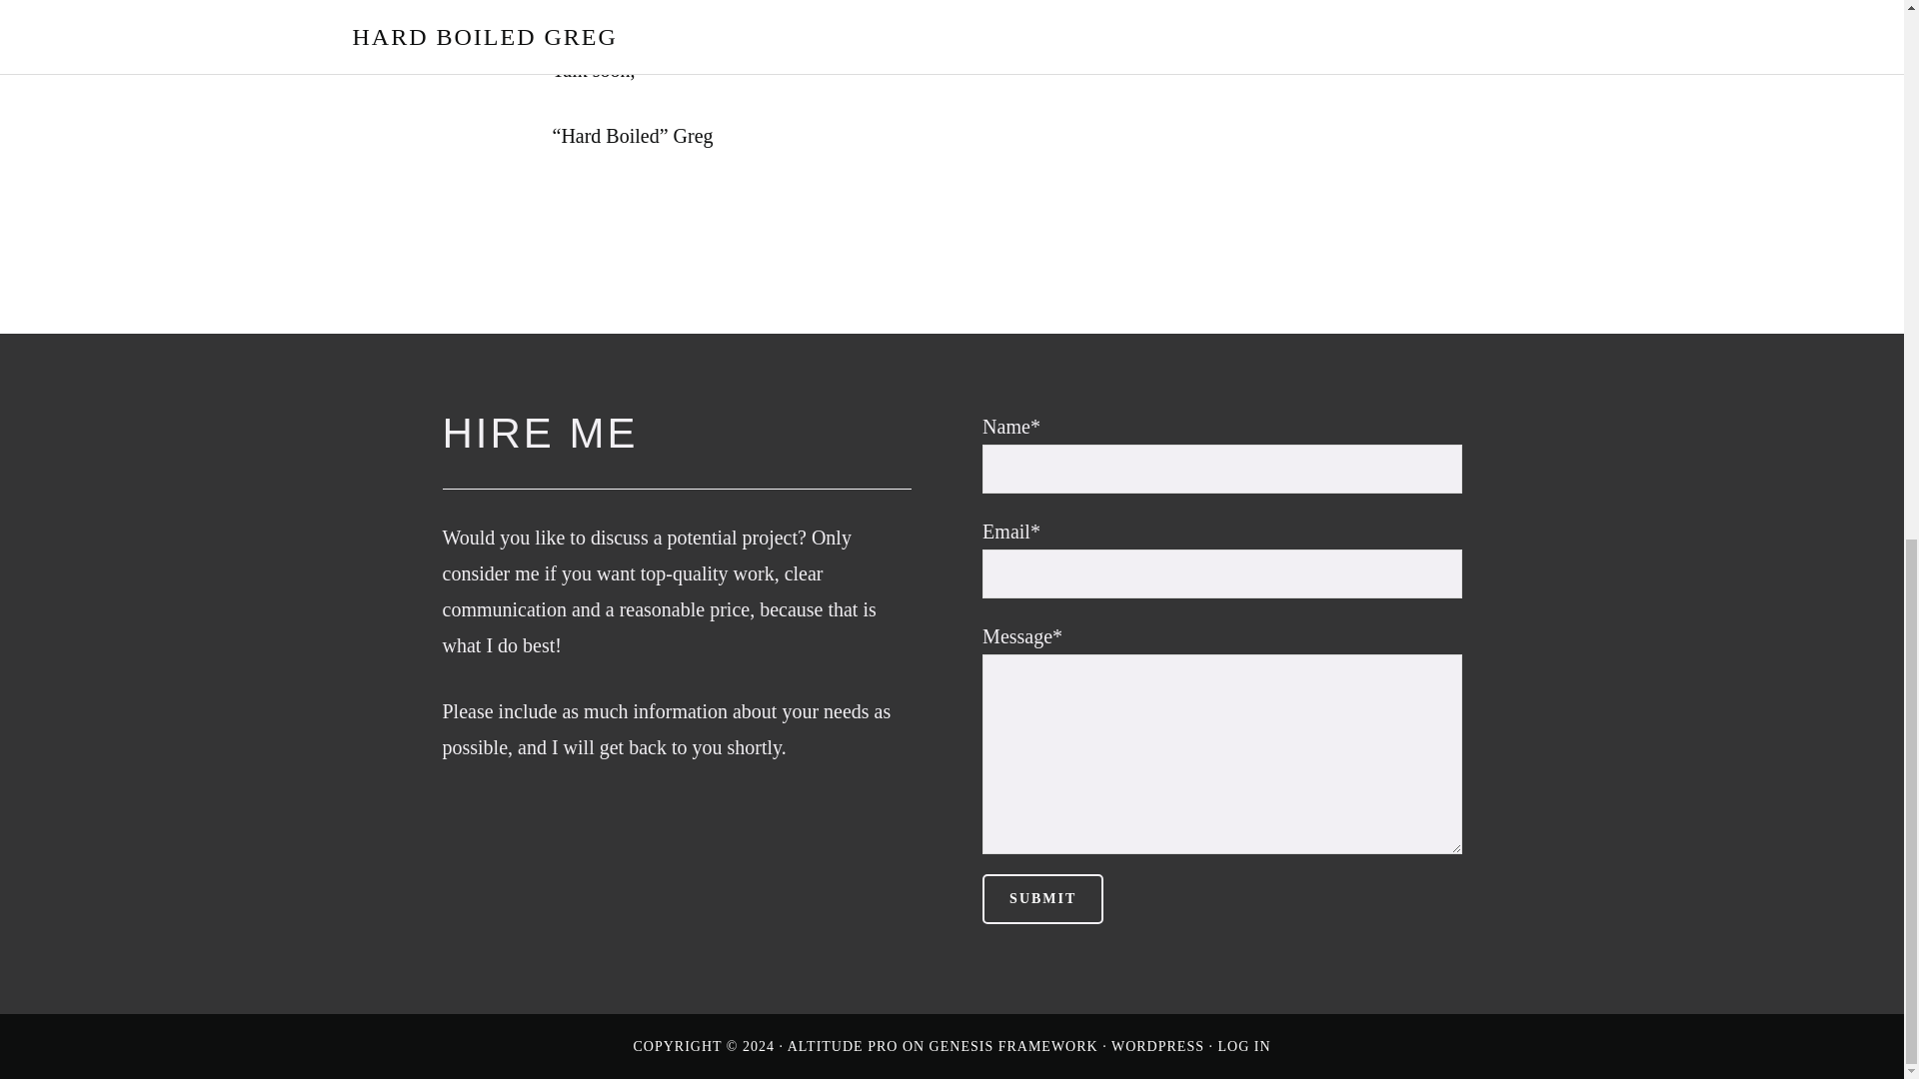 The height and width of the screenshot is (1079, 1919). What do you see at coordinates (1013, 1047) in the screenshot?
I see `GENESIS FRAMEWORK` at bounding box center [1013, 1047].